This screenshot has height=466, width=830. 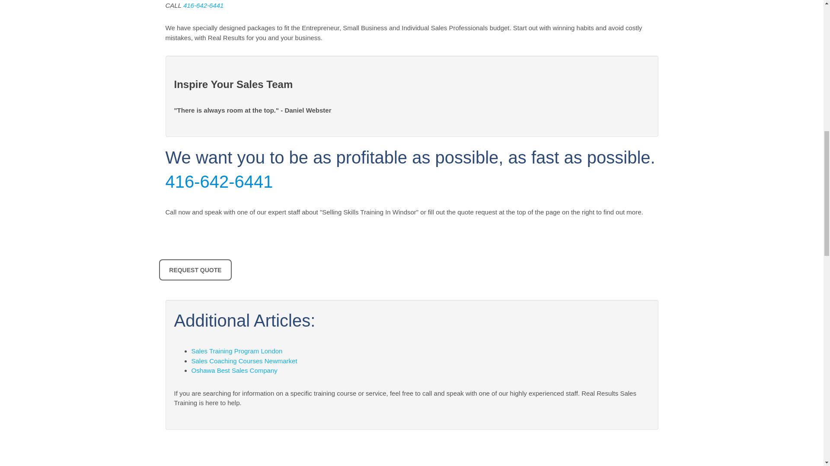 I want to click on   REQUEST QUOTE  , so click(x=195, y=270).